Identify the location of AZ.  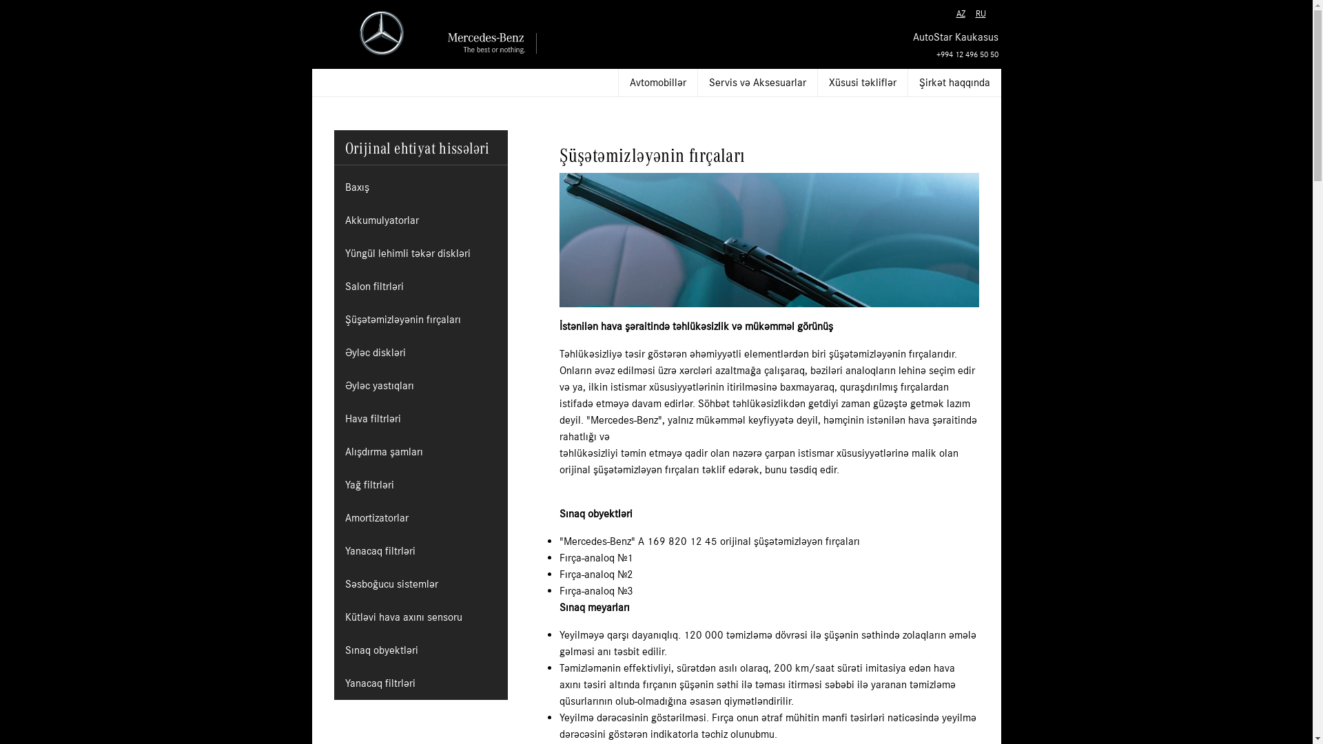
(961, 14).